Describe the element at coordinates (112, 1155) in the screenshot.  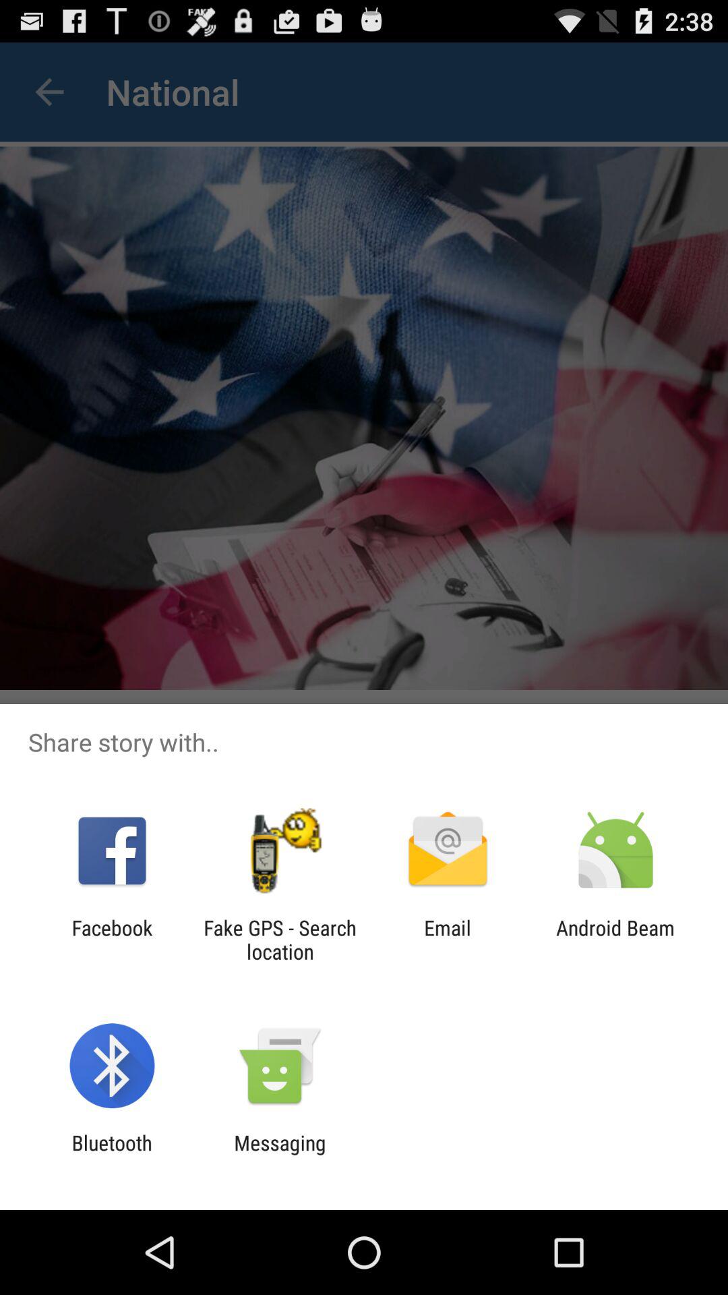
I see `jump until bluetooth icon` at that location.